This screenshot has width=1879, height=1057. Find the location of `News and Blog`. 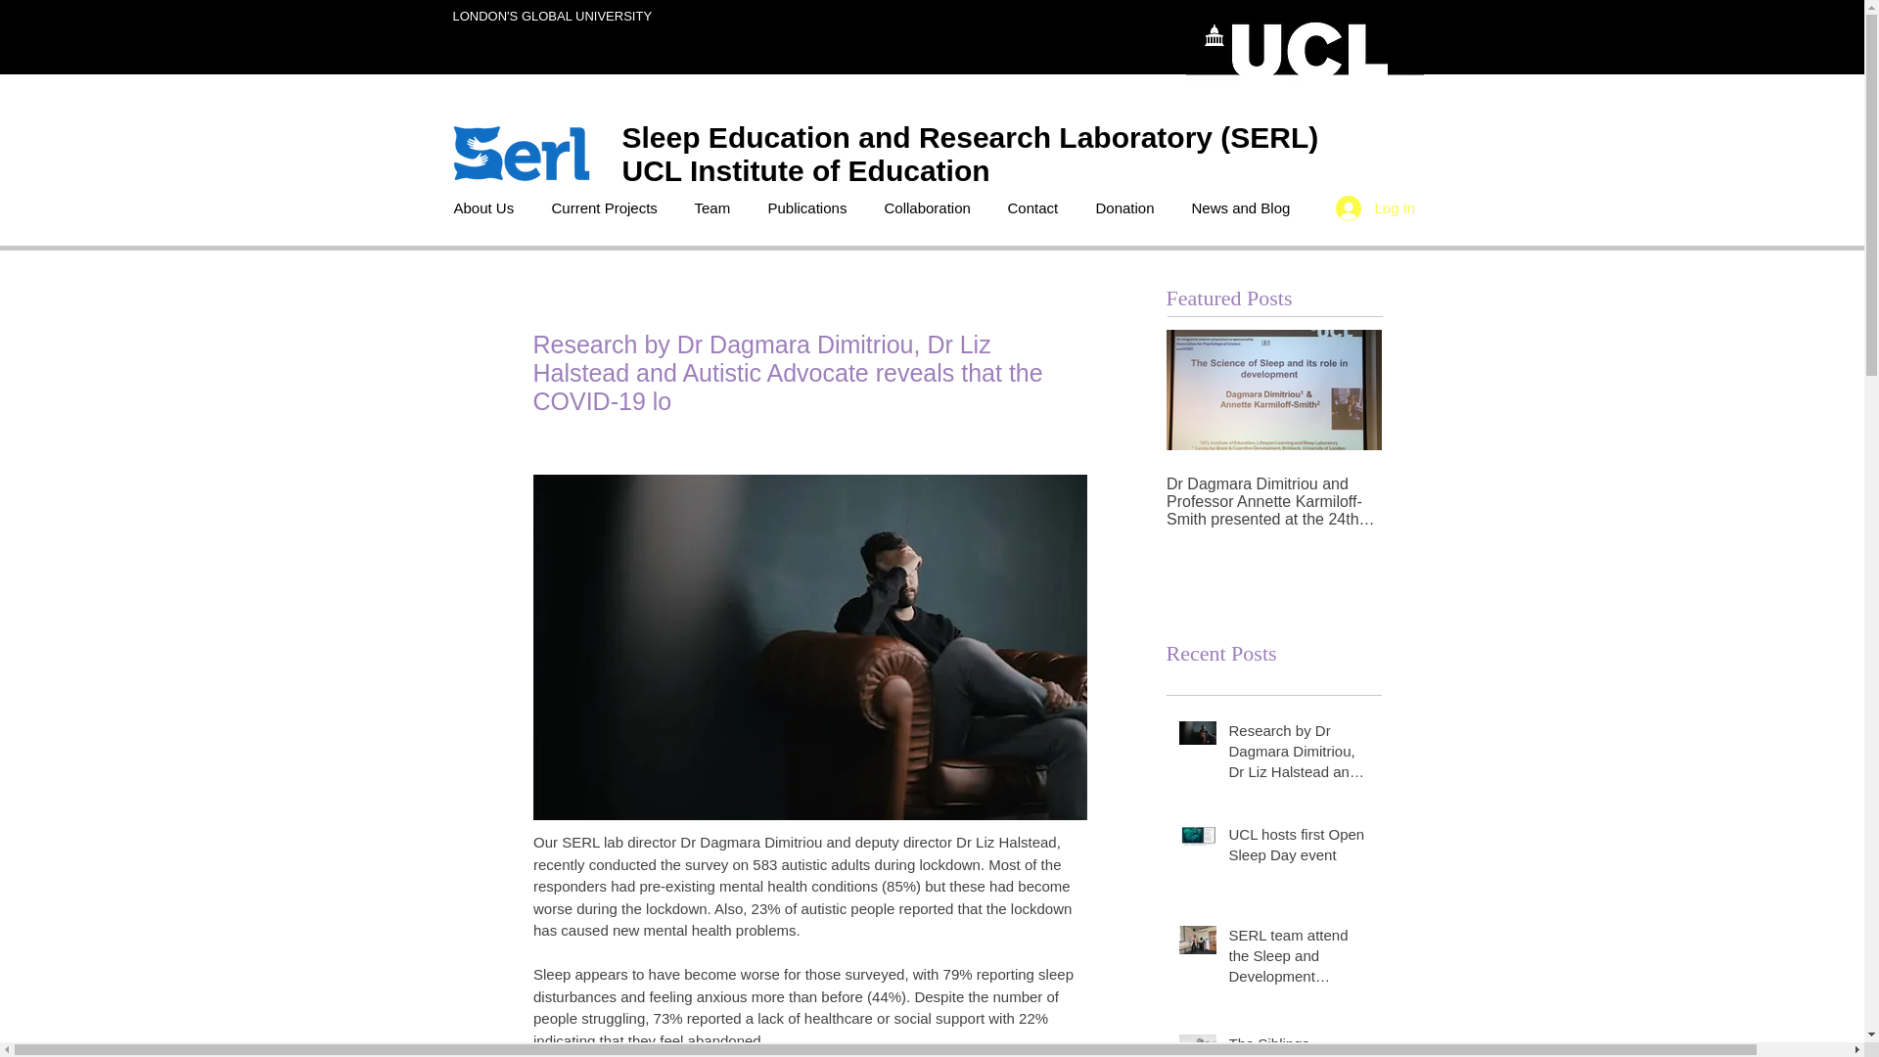

News and Blog is located at coordinates (1243, 207).